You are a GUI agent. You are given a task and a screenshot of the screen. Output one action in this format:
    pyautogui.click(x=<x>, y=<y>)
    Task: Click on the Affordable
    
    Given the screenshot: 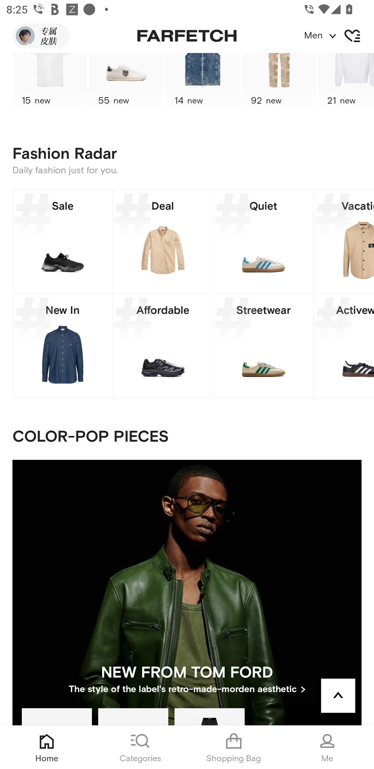 What is the action you would take?
    pyautogui.click(x=163, y=346)
    